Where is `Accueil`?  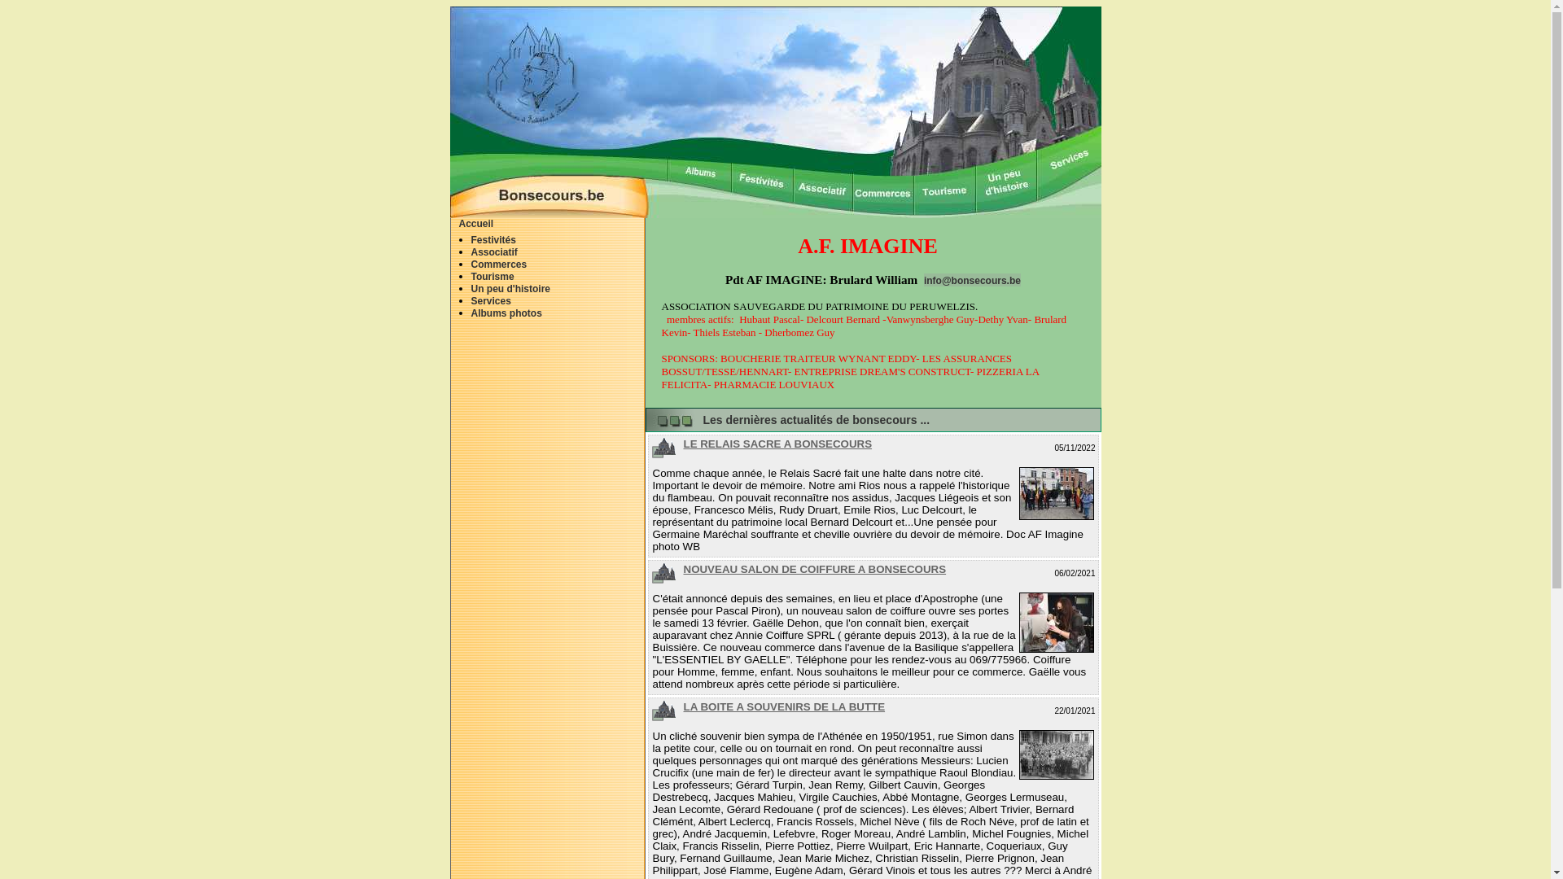 Accueil is located at coordinates (477, 224).